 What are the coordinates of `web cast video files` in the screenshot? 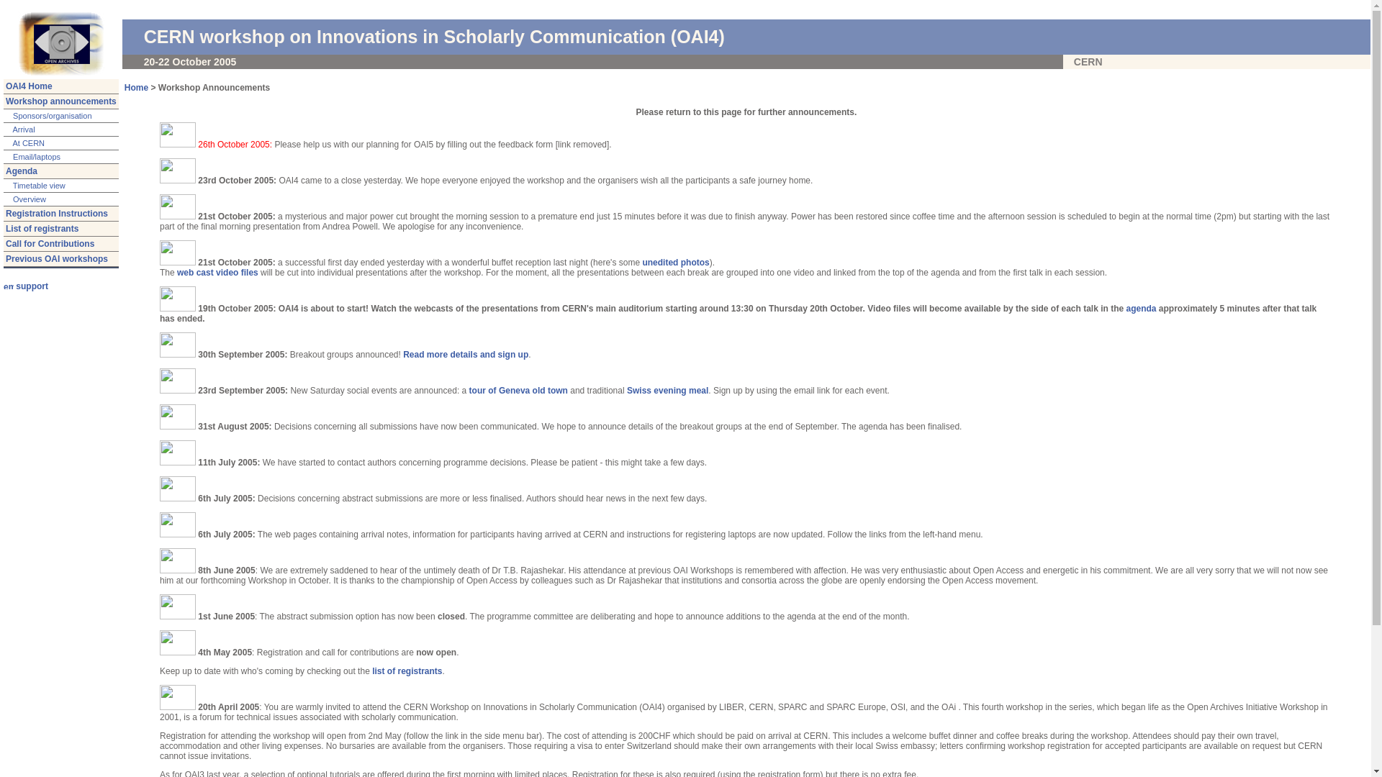 It's located at (217, 273).